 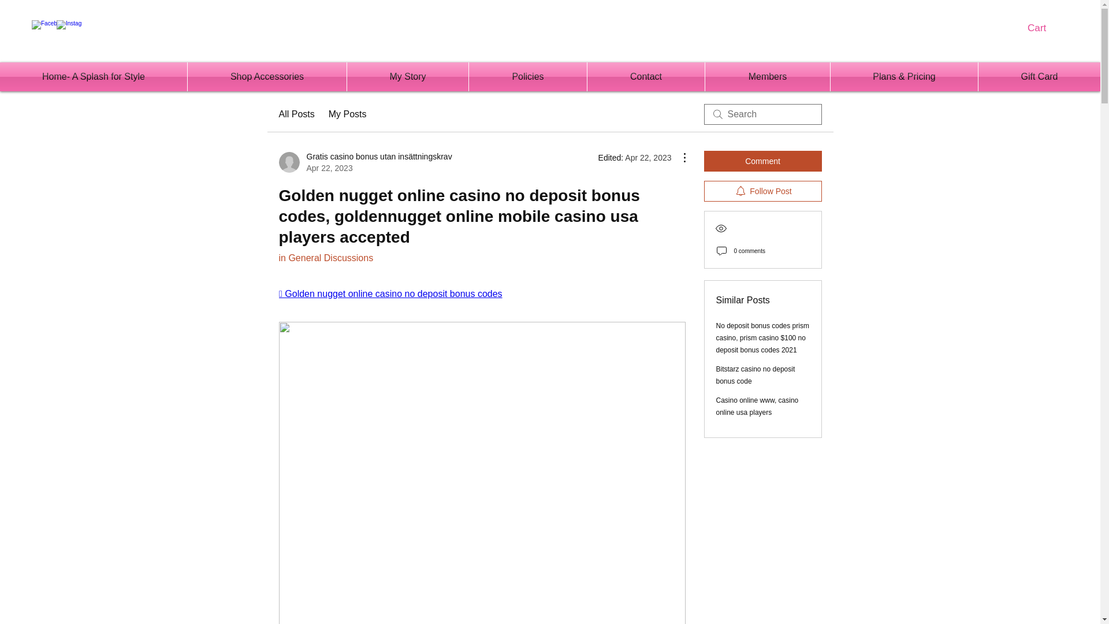 What do you see at coordinates (267, 76) in the screenshot?
I see `Shop Accessories` at bounding box center [267, 76].